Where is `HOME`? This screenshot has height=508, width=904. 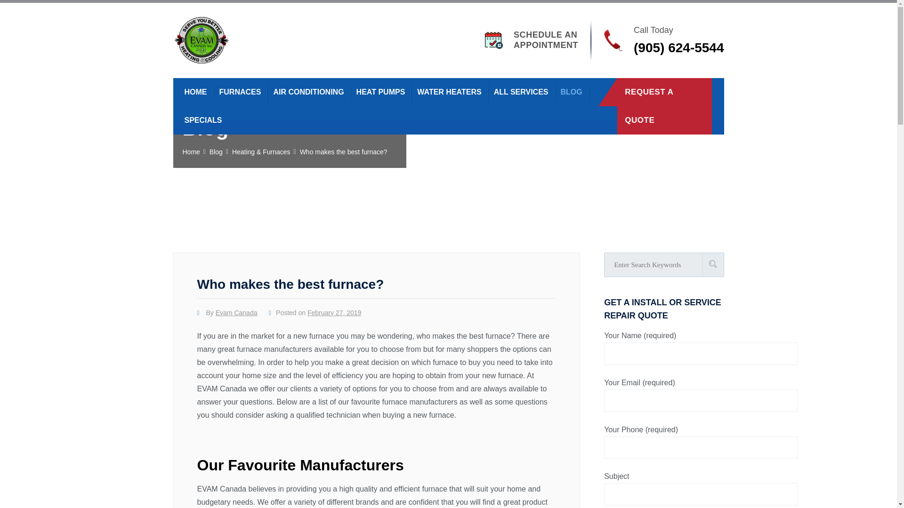
HOME is located at coordinates (308, 92).